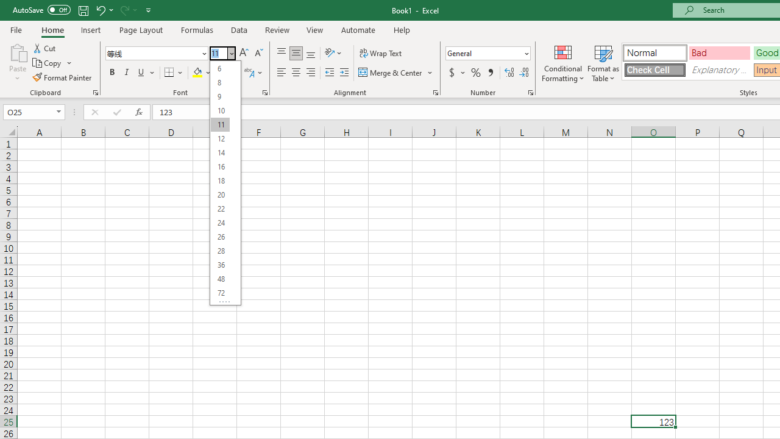 The width and height of the screenshot is (780, 439). I want to click on Format Cell Font, so click(264, 93).